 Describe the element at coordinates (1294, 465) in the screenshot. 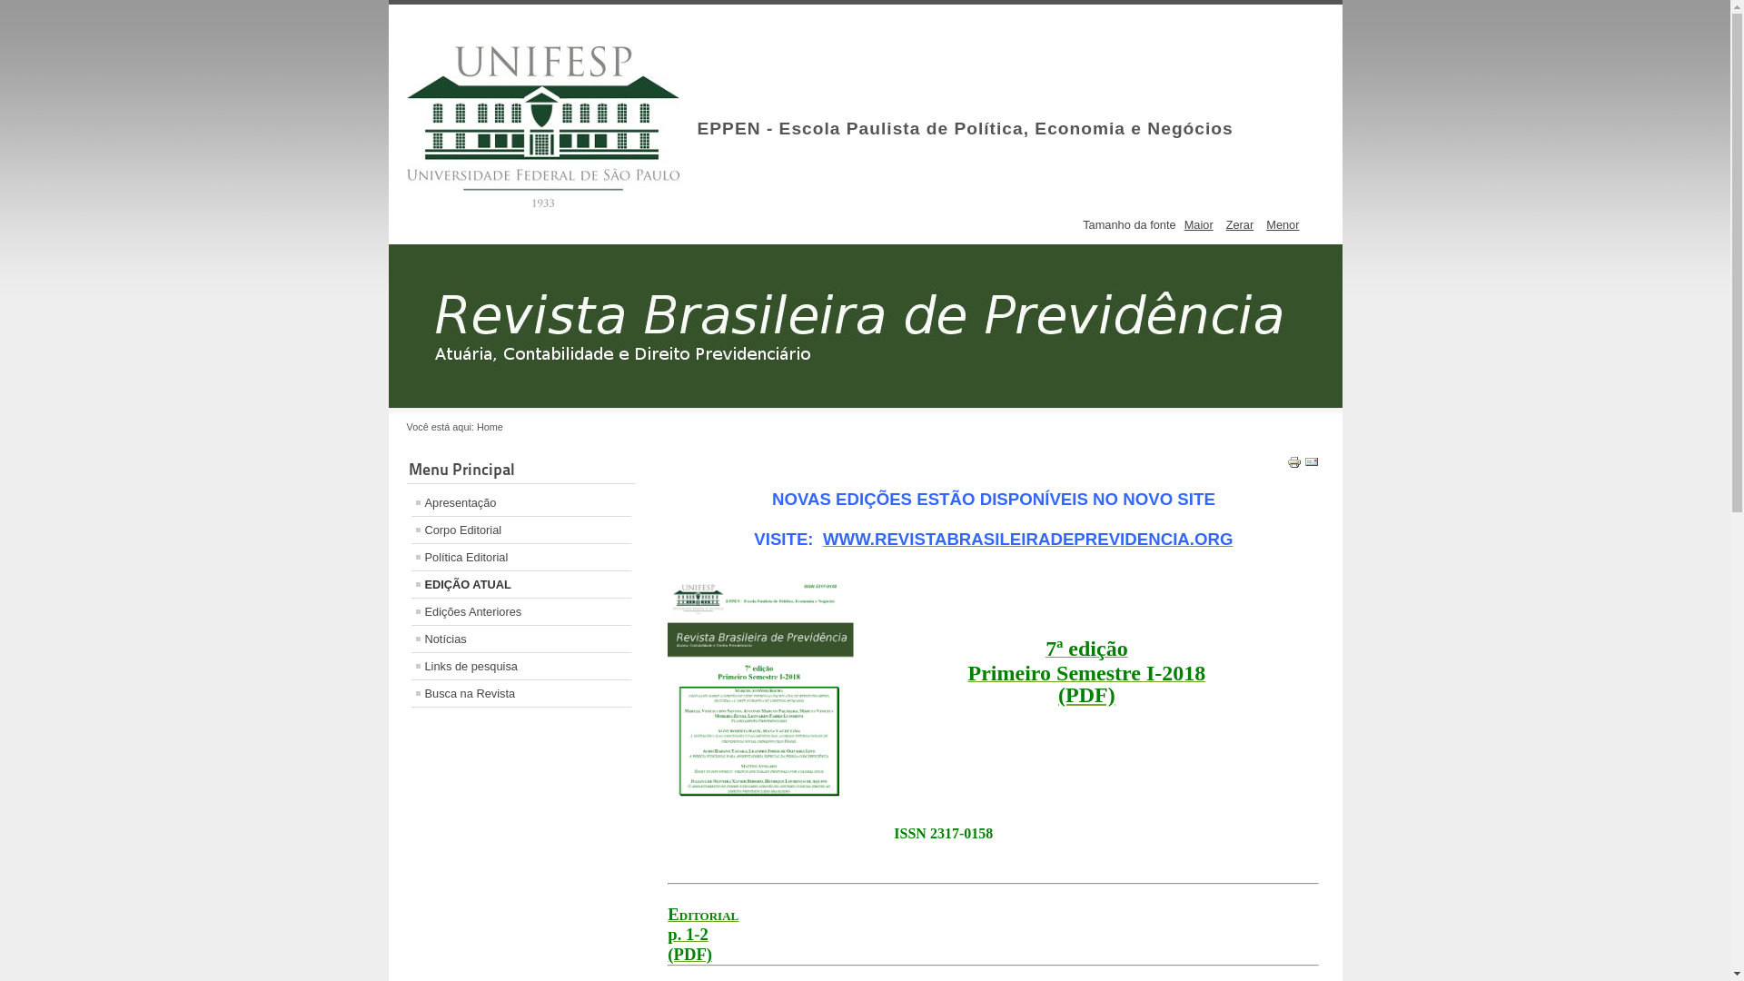

I see `Imprimir` at that location.